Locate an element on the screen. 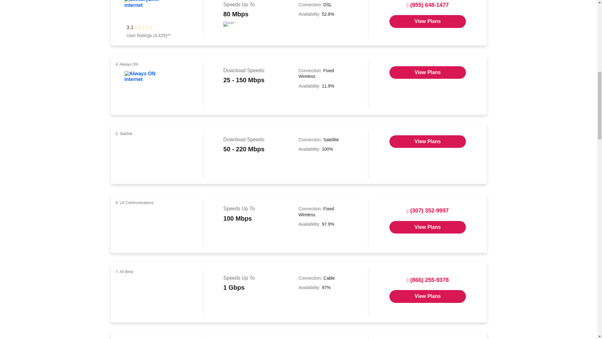  Opens in a new window is located at coordinates (428, 21).